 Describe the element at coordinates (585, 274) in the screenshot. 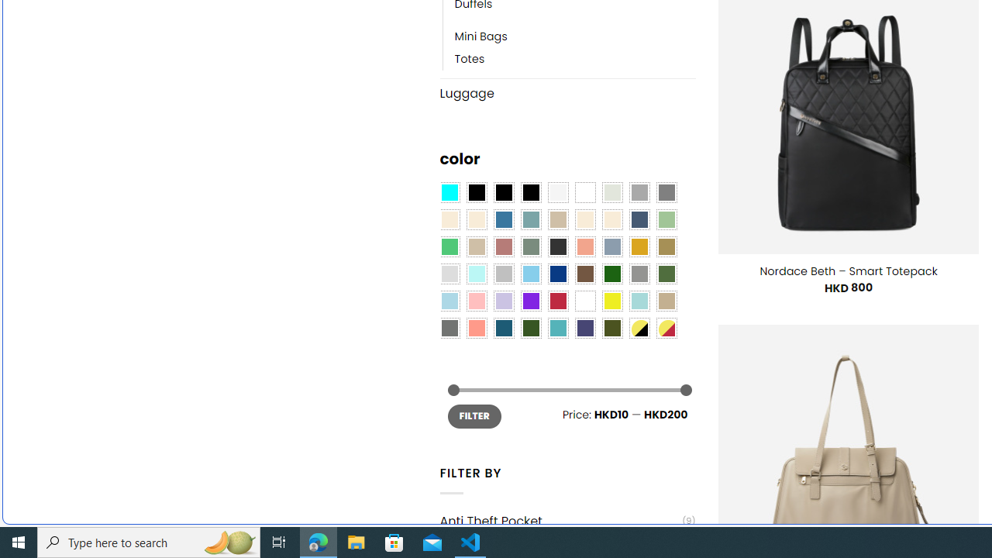

I see `Brown` at that location.